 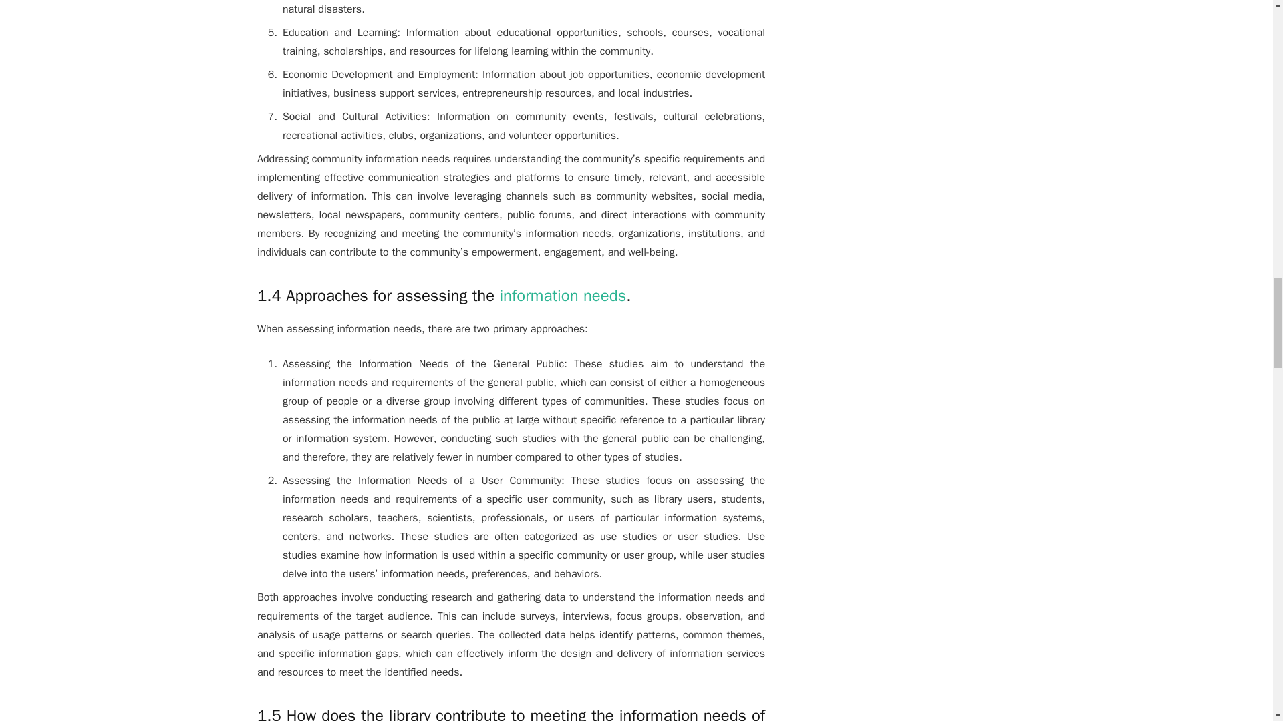 What do you see at coordinates (562, 295) in the screenshot?
I see `information needs` at bounding box center [562, 295].